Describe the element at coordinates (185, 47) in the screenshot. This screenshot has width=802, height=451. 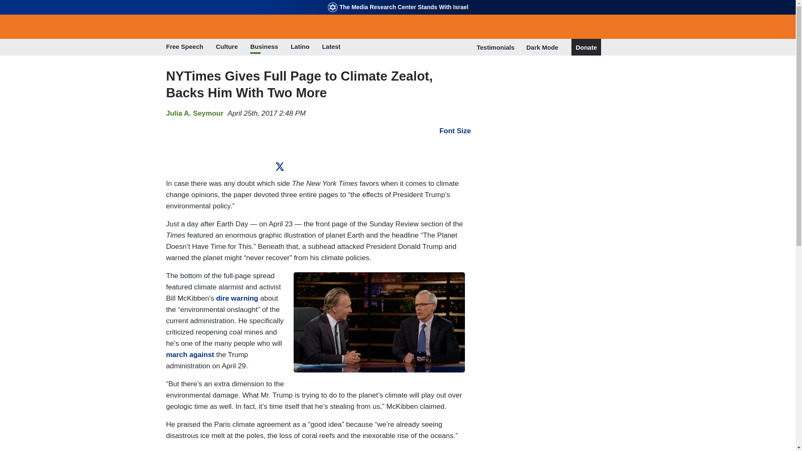
I see `Free Speech` at that location.